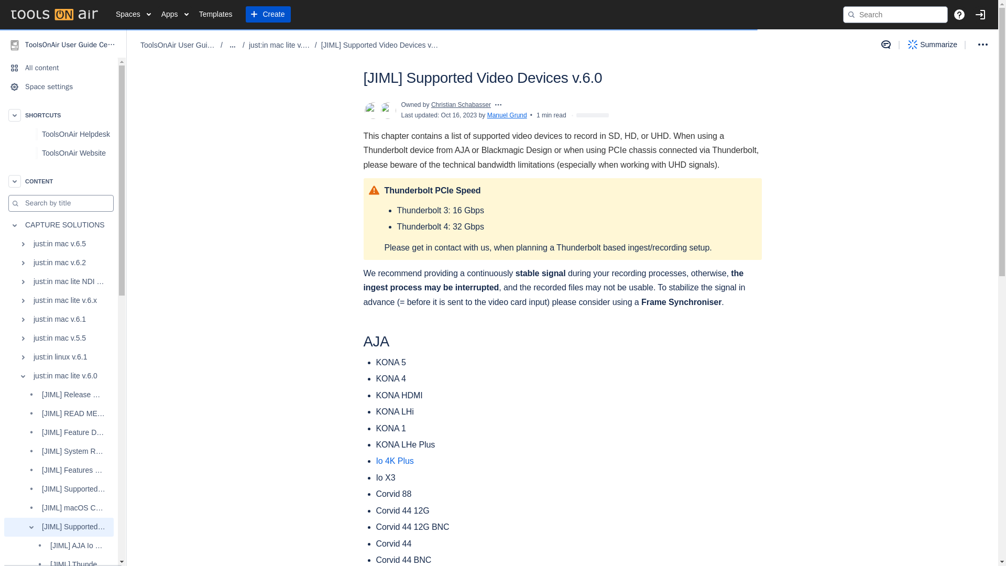 The width and height of the screenshot is (1006, 566). Describe the element at coordinates (59, 282) in the screenshot. I see `just:in mac lite NDI v.6.x` at that location.